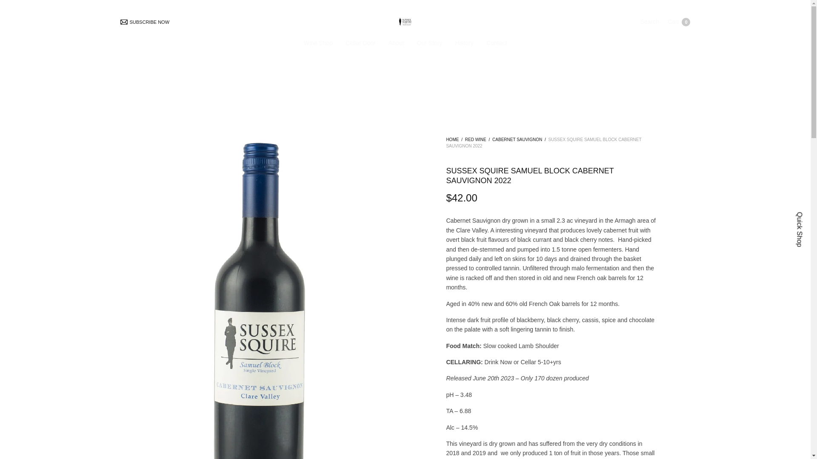 The width and height of the screenshot is (817, 459). Describe the element at coordinates (679, 22) in the screenshot. I see `SUBSCRIBE NOW` at that location.